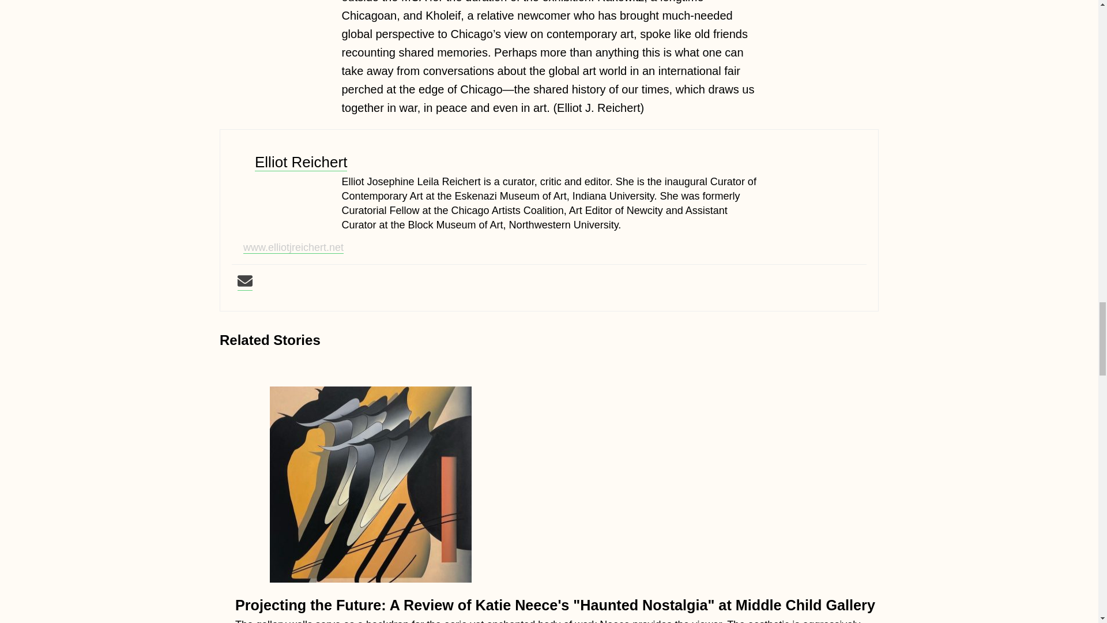  What do you see at coordinates (301, 162) in the screenshot?
I see `Elliot Reichert` at bounding box center [301, 162].